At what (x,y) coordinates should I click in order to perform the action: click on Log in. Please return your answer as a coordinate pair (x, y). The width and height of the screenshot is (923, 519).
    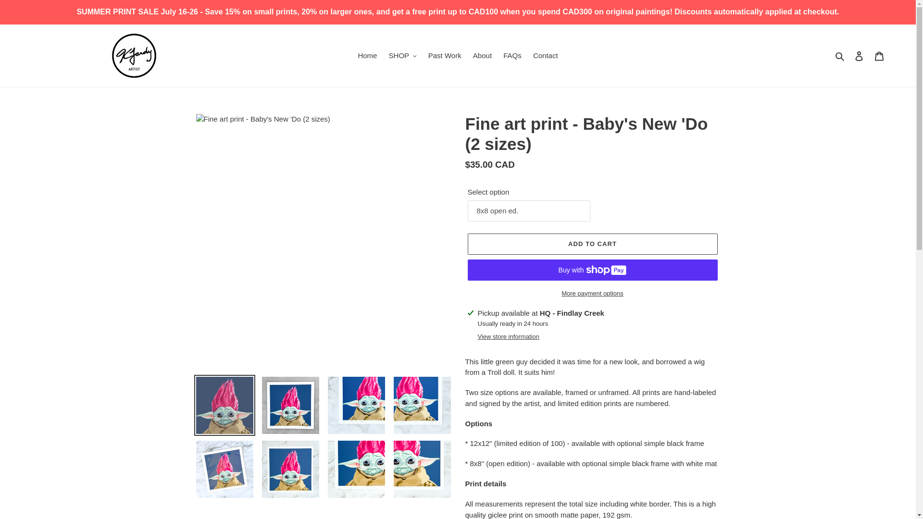
    Looking at the image, I should click on (859, 56).